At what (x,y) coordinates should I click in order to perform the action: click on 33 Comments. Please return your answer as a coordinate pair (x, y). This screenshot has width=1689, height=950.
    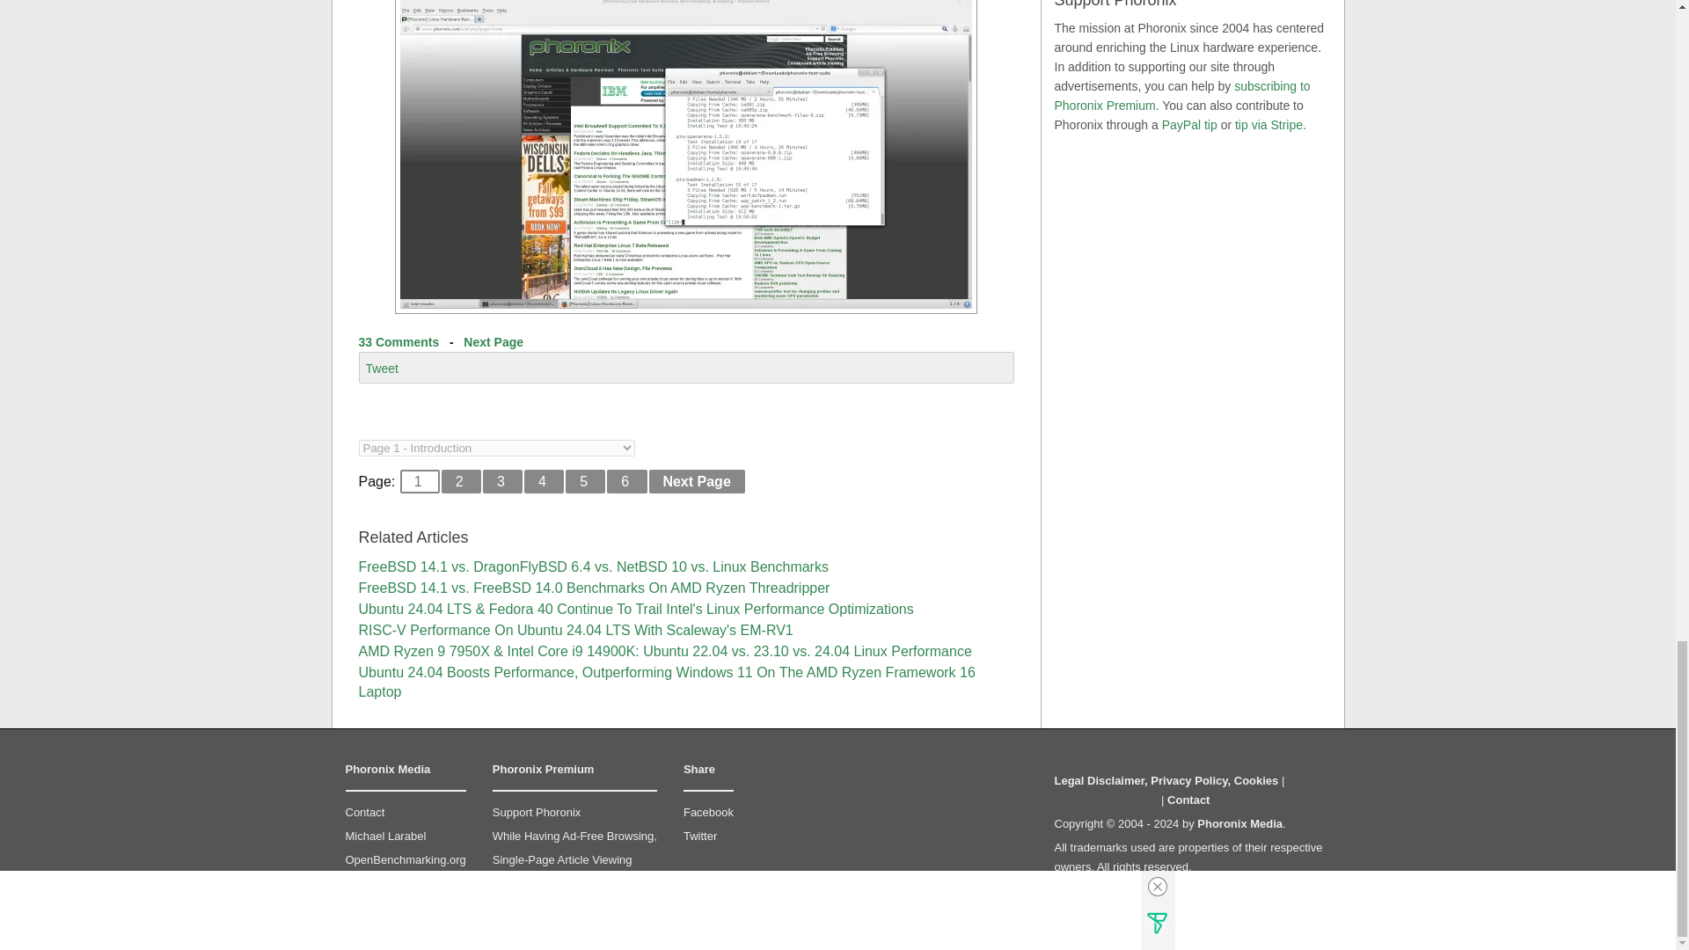
    Looking at the image, I should click on (398, 342).